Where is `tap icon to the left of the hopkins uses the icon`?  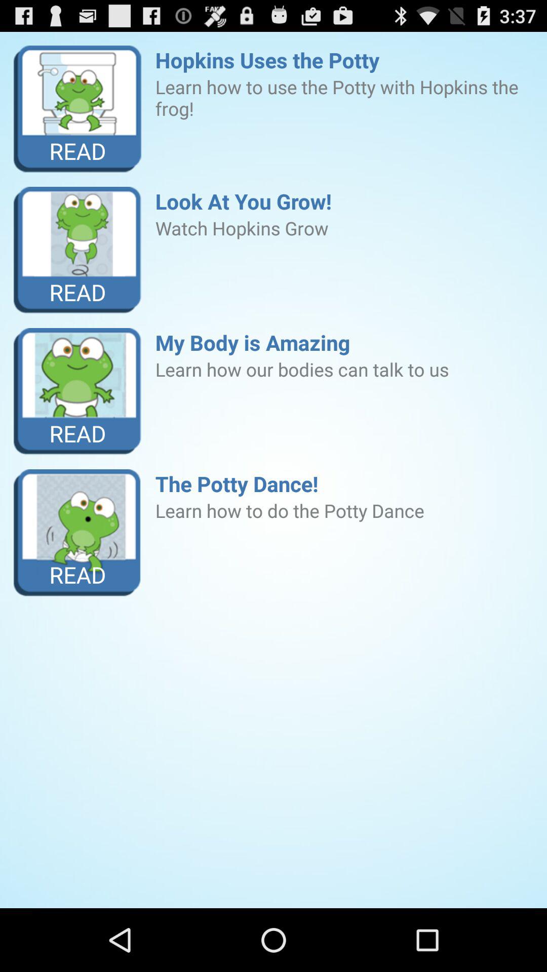
tap icon to the left of the hopkins uses the icon is located at coordinates (78, 109).